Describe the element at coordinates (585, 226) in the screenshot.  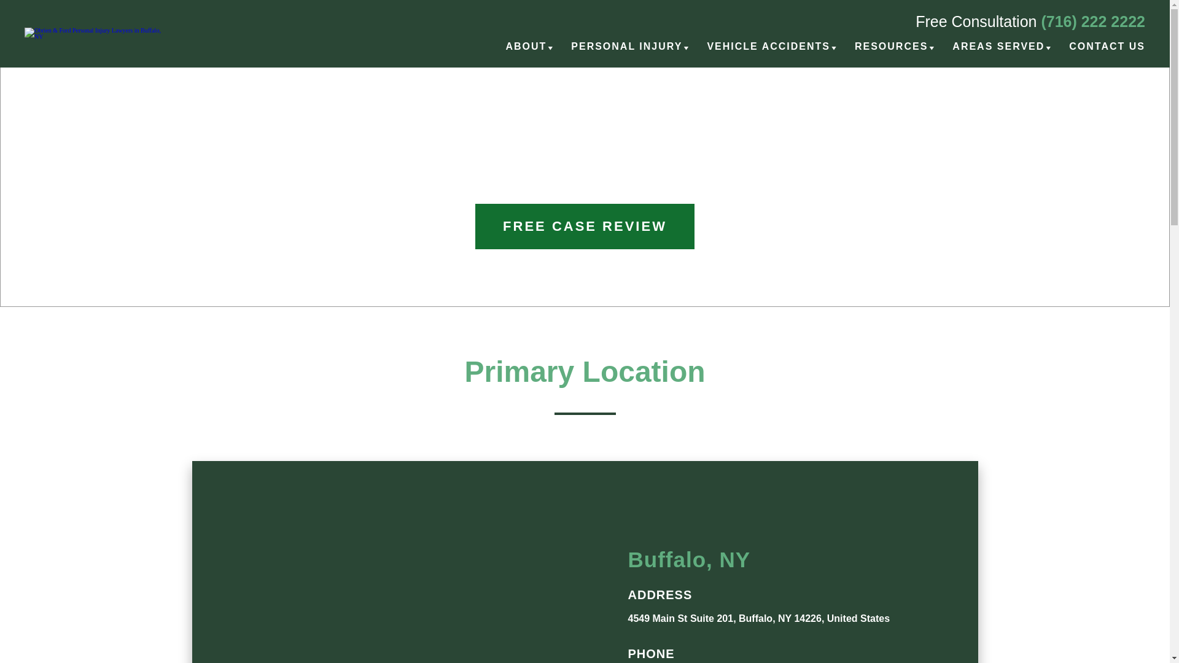
I see `FREE CASE REVIEW` at that location.